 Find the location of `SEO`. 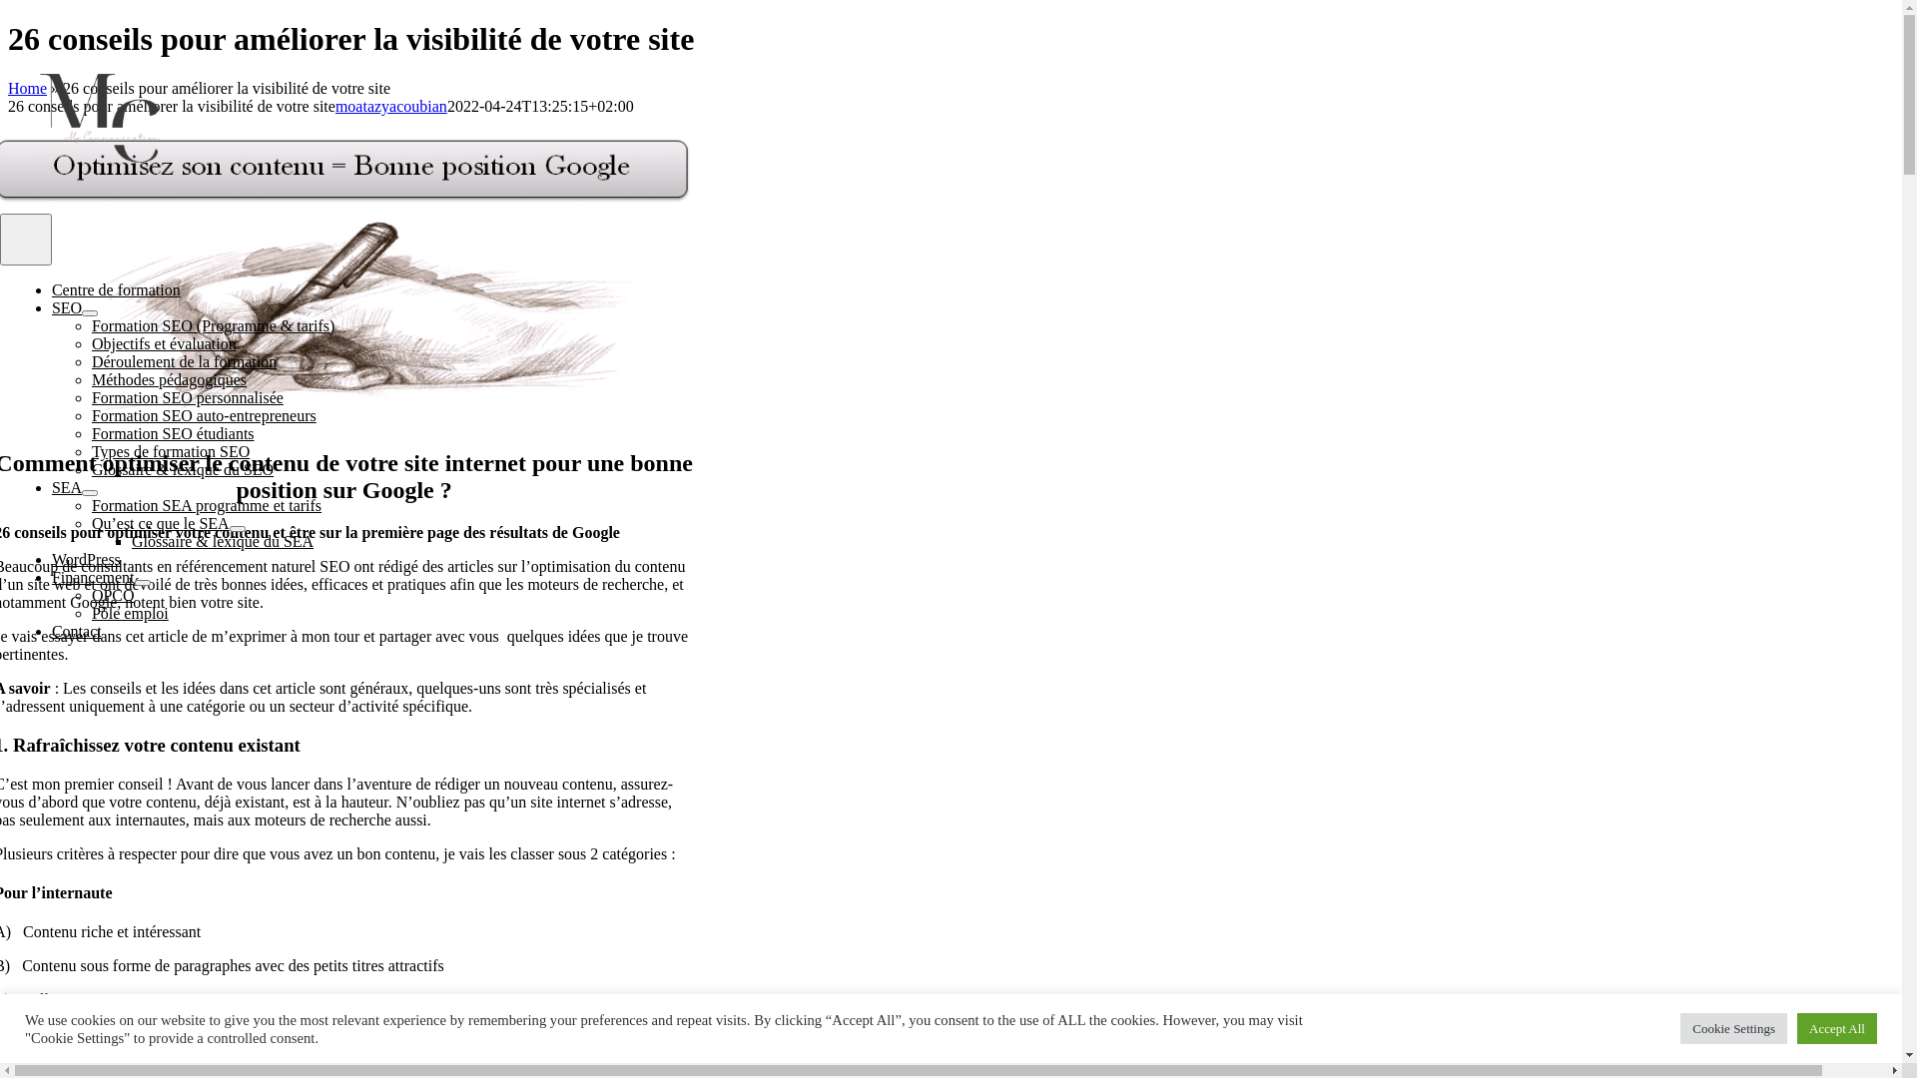

SEO is located at coordinates (67, 307).